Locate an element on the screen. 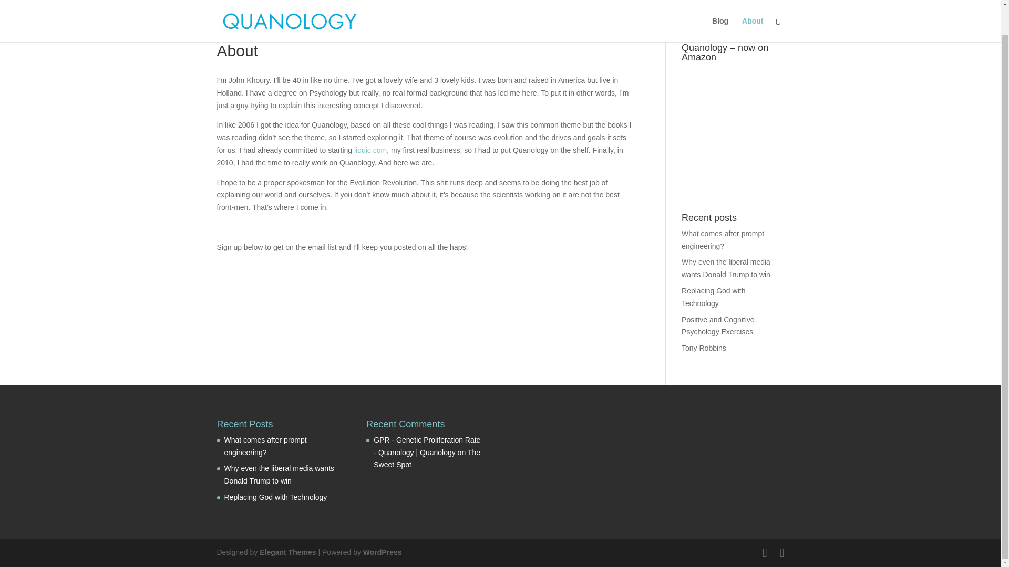 This screenshot has width=1009, height=567. What comes after prompt engineering? is located at coordinates (265, 446).